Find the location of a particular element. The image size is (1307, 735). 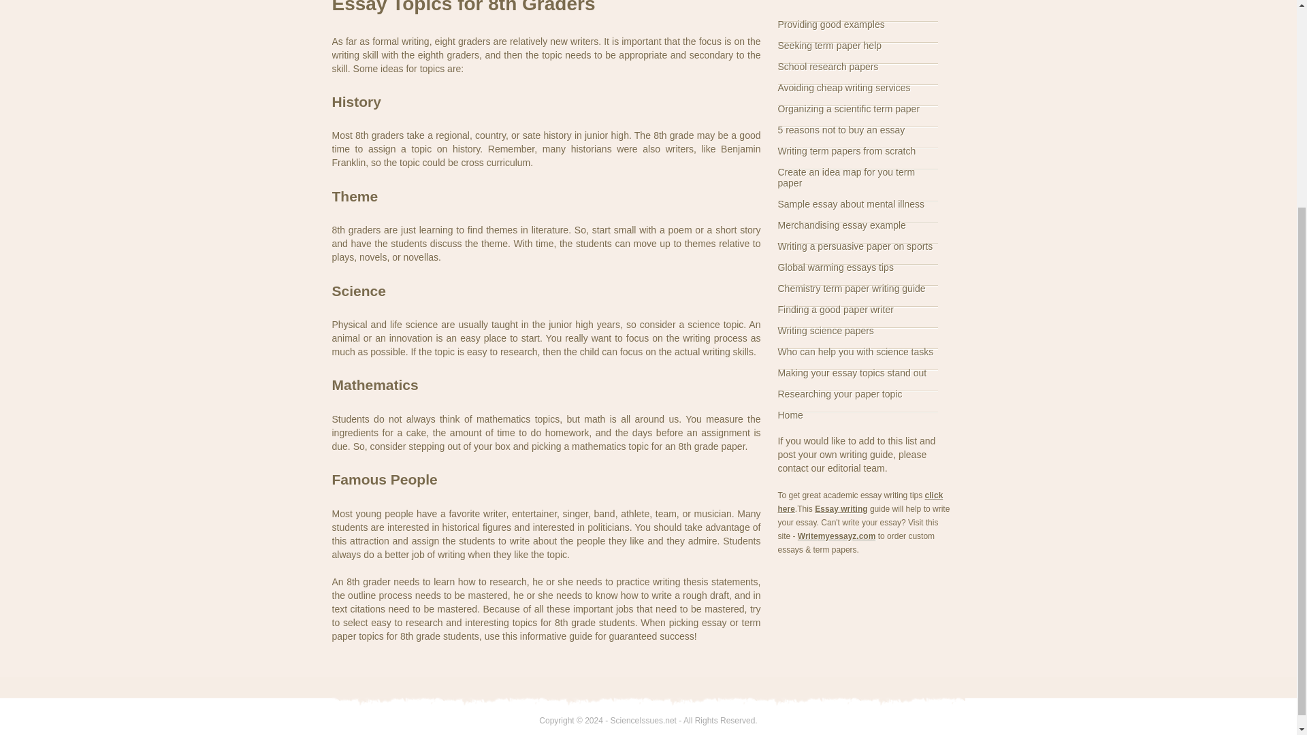

Why You Should Not Buy Essays From Online Writing Agencies is located at coordinates (841, 129).